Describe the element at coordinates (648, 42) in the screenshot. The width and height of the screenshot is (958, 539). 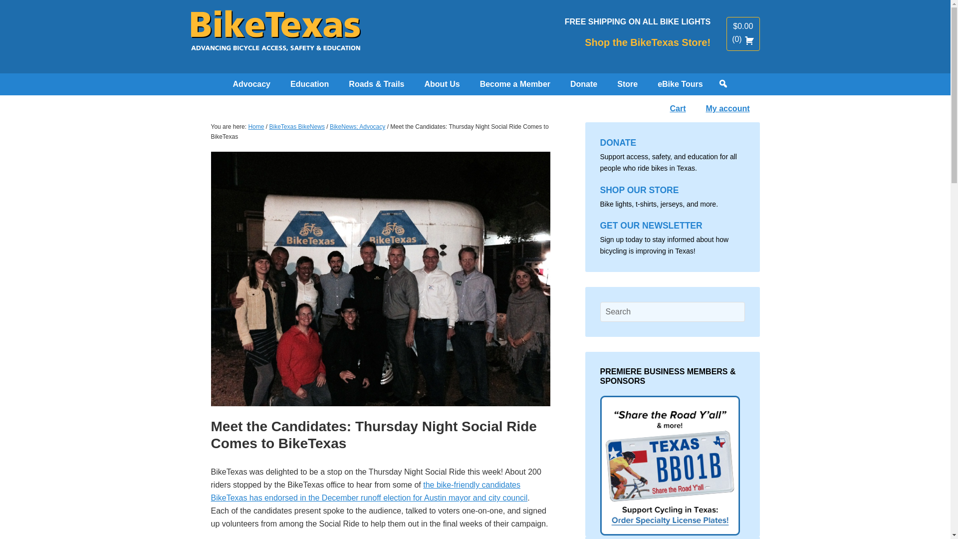
I see `Shop the BikeTexas Store!` at that location.